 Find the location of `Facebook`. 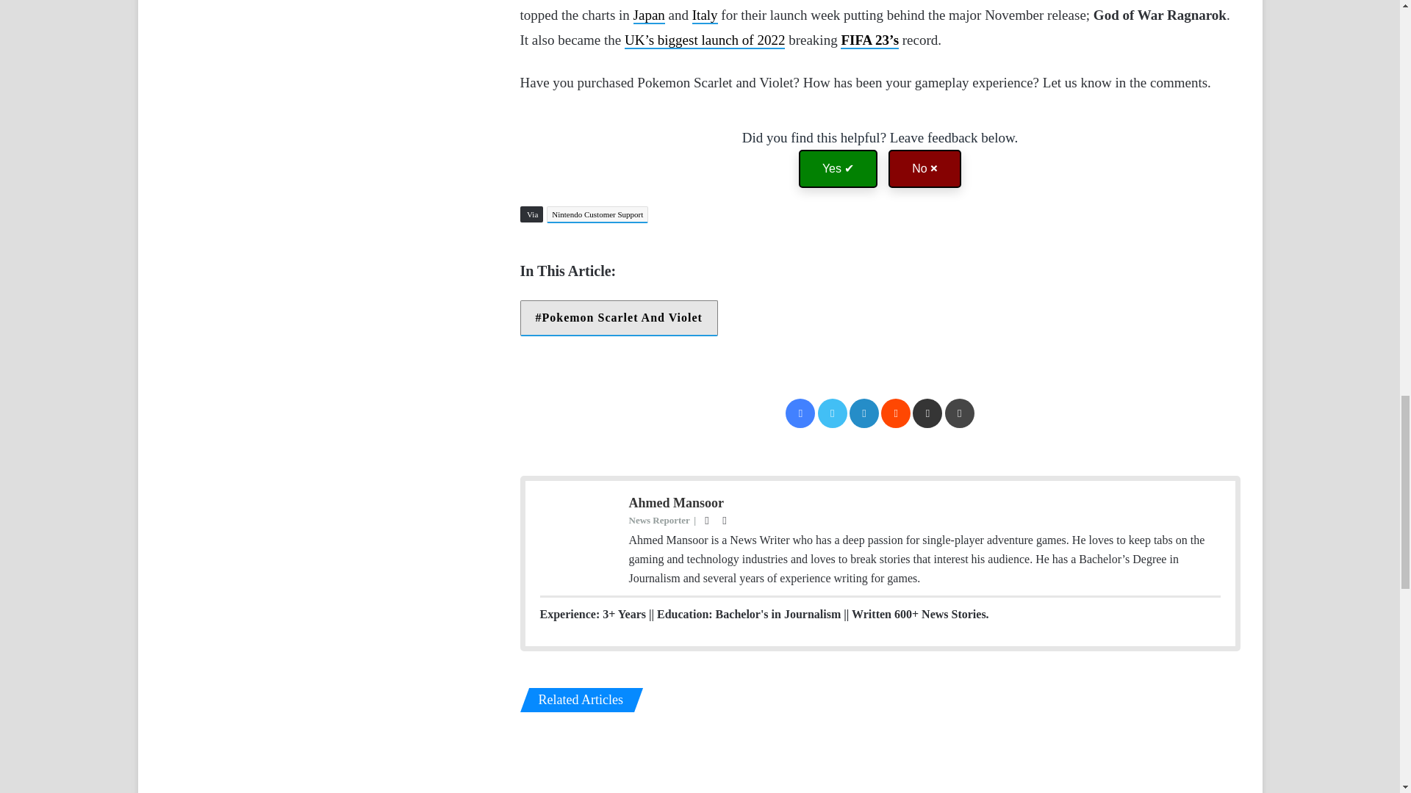

Facebook is located at coordinates (800, 413).